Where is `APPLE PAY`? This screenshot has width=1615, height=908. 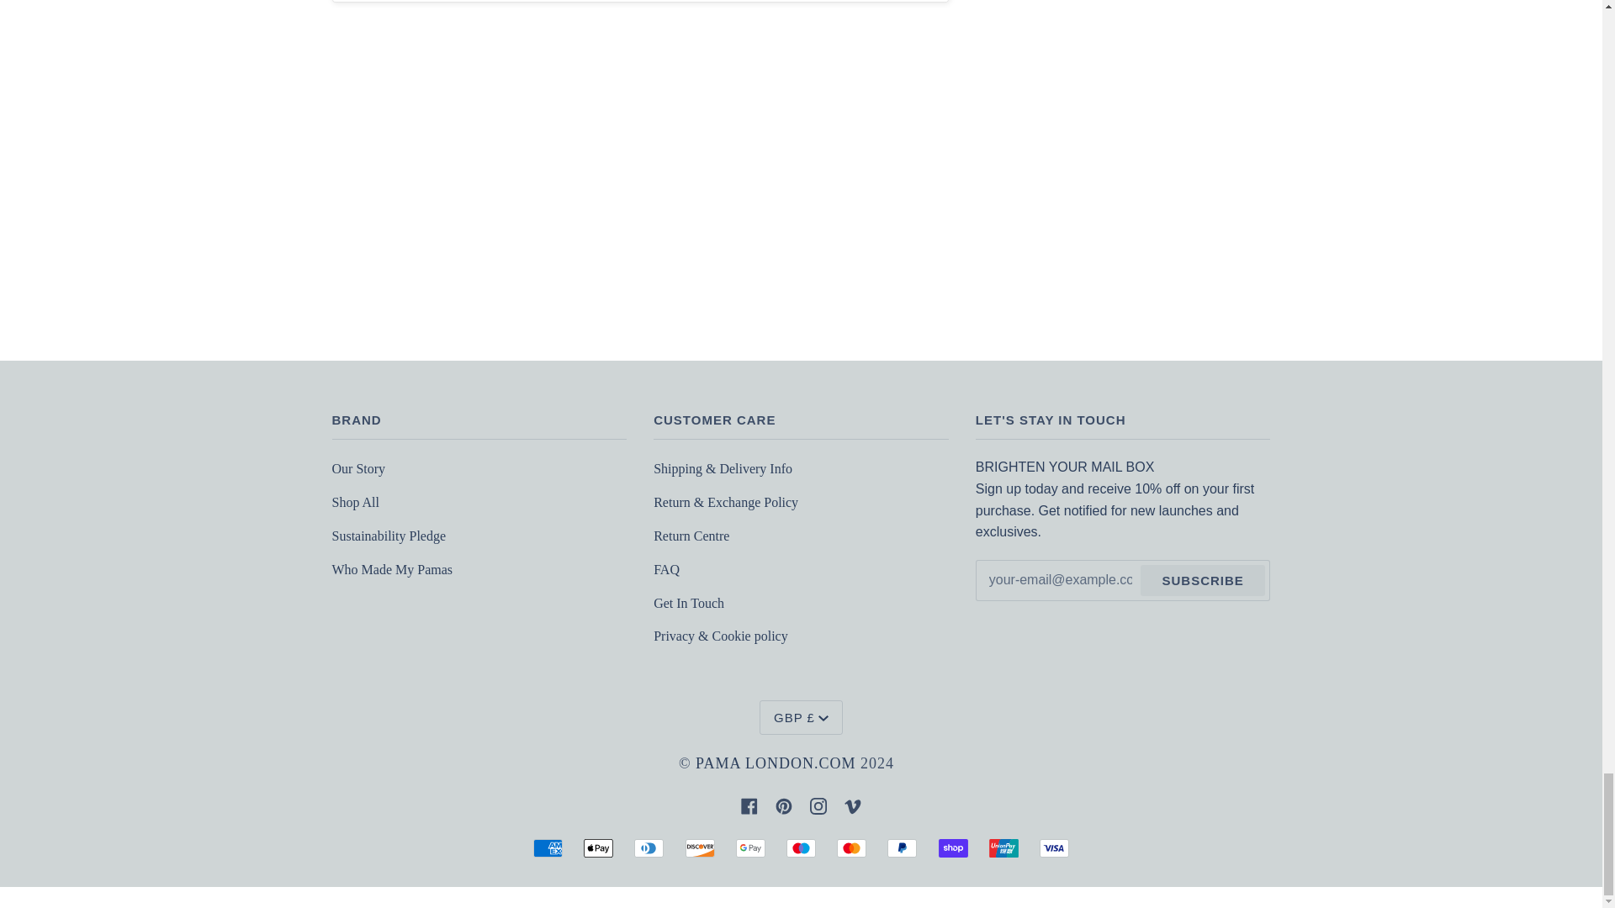 APPLE PAY is located at coordinates (598, 847).